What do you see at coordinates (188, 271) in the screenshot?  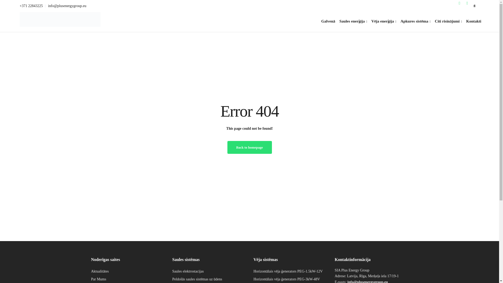 I see `Saules elektrostacijas` at bounding box center [188, 271].